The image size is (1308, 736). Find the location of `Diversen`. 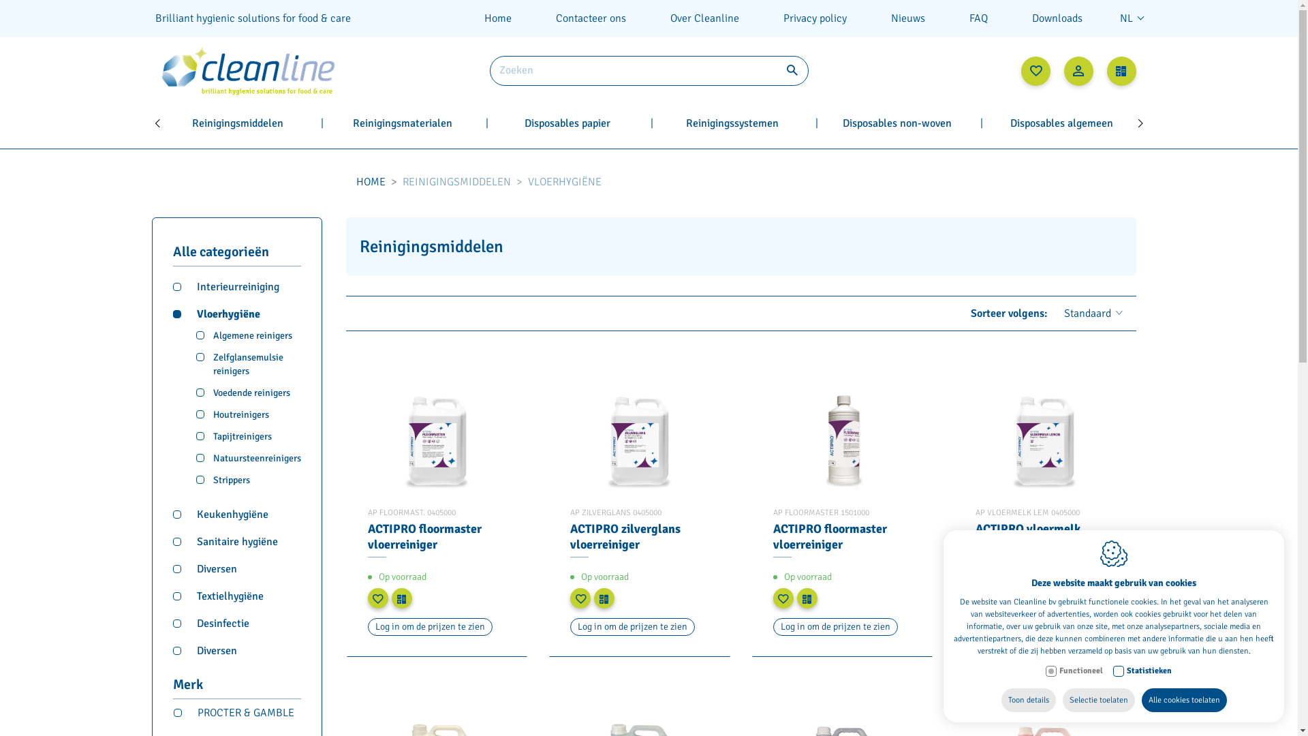

Diversen is located at coordinates (237, 644).